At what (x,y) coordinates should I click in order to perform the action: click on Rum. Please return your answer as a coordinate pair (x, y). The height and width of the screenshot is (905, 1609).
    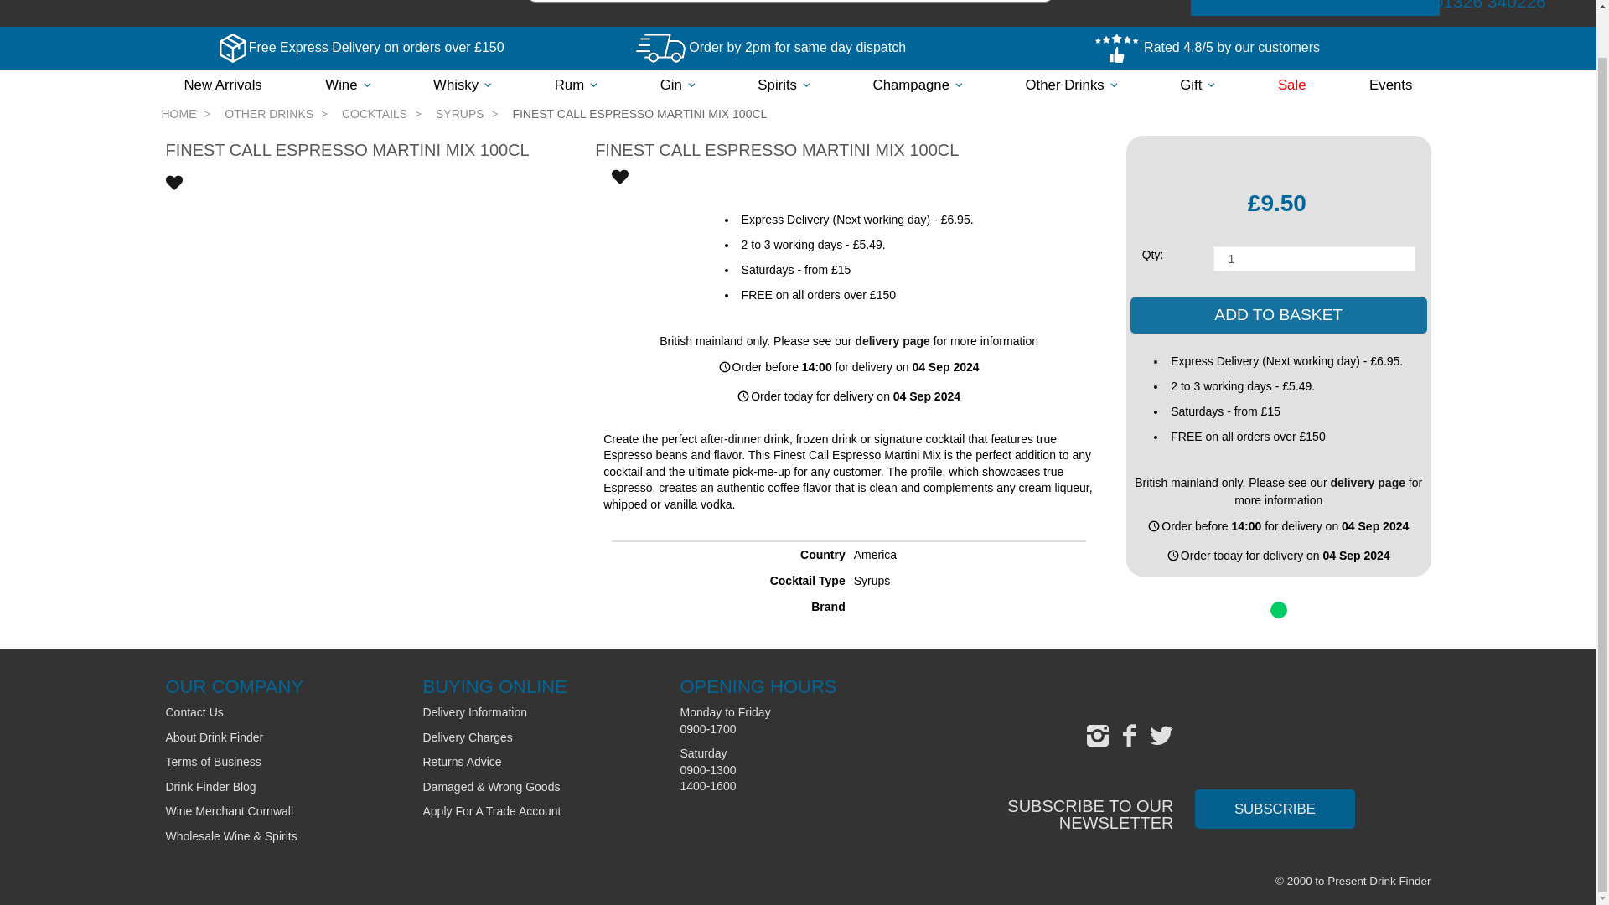
    Looking at the image, I should click on (576, 85).